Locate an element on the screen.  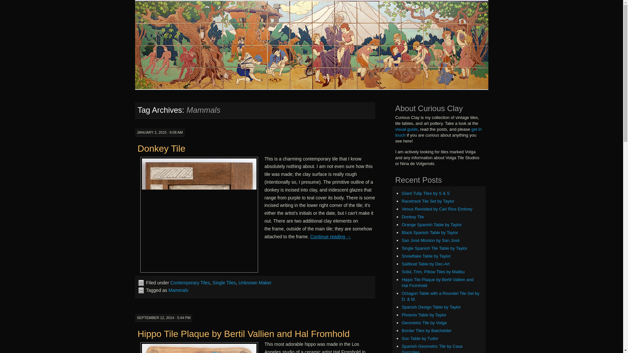
Donkey Tile is located at coordinates (161, 148).